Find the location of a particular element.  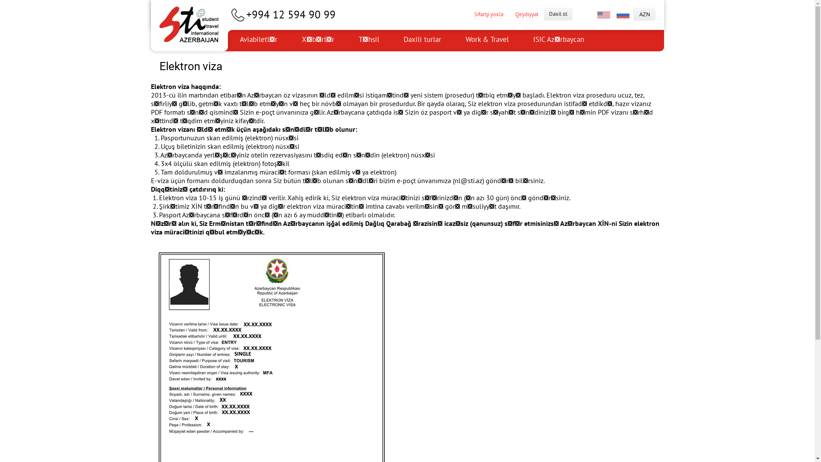

AZN is located at coordinates (644, 14).